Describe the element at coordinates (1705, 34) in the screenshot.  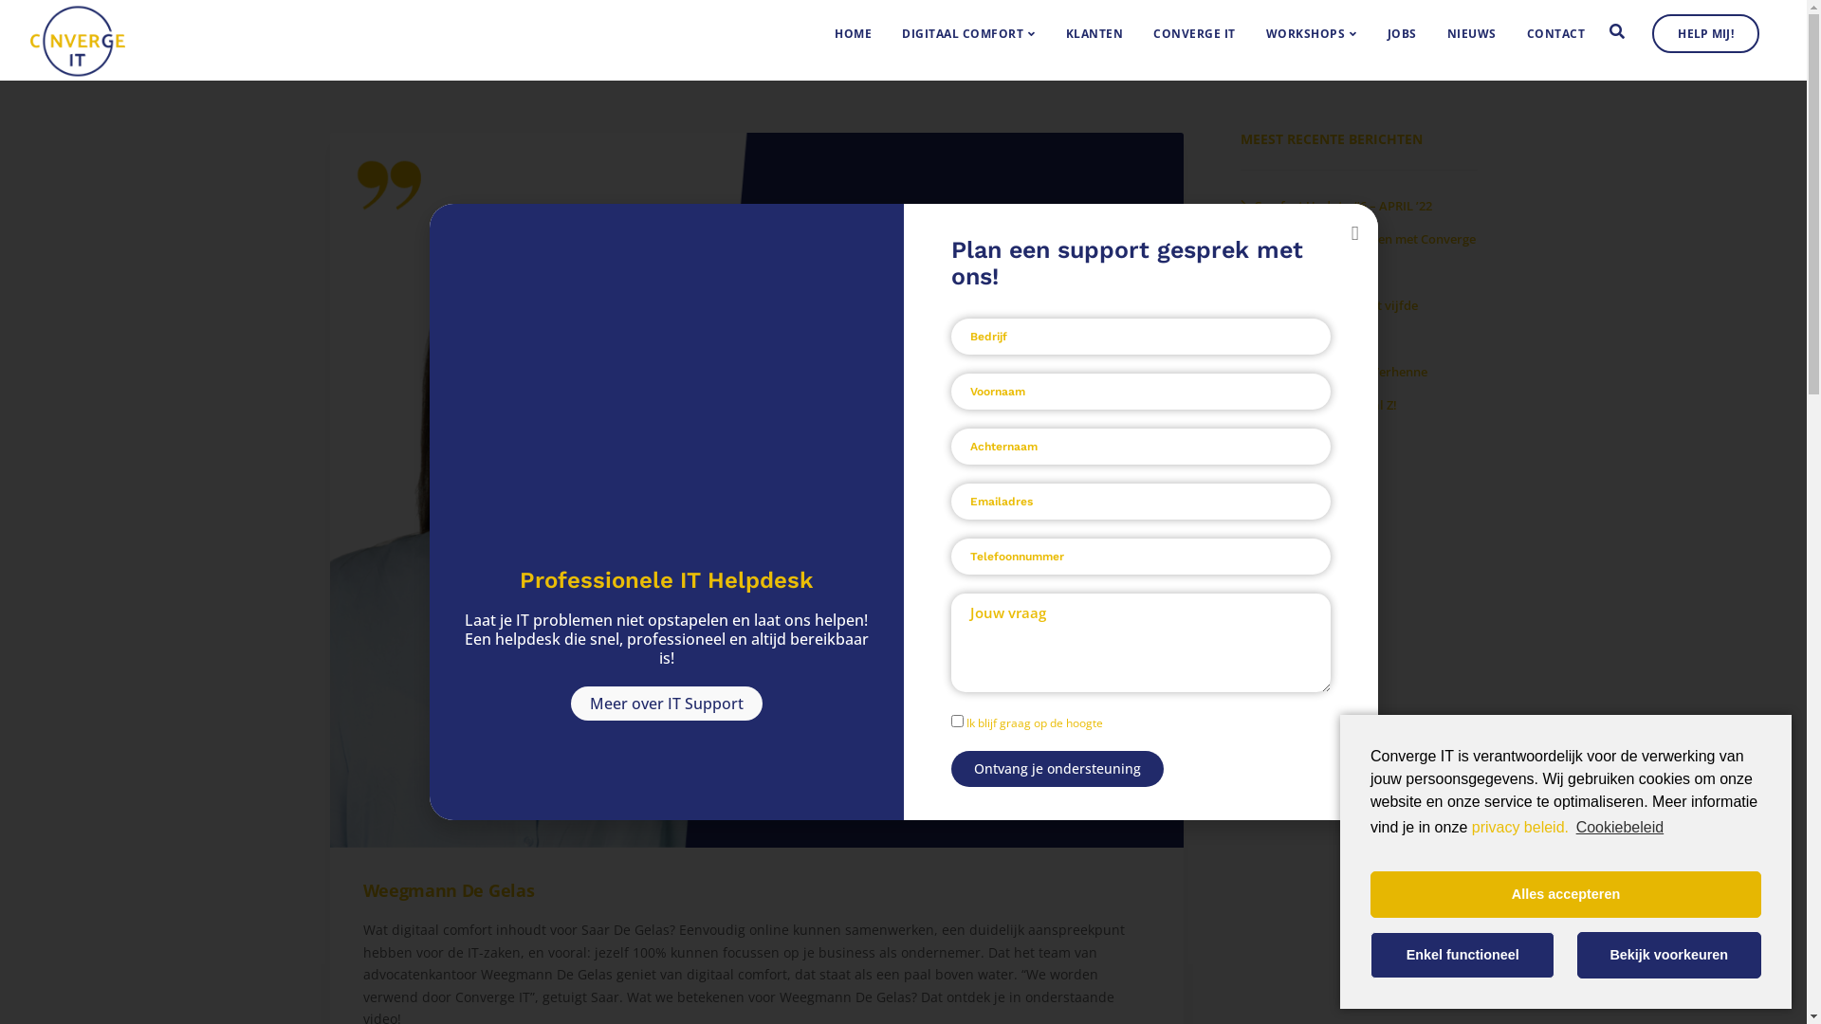
I see `HELP MIJ!` at that location.